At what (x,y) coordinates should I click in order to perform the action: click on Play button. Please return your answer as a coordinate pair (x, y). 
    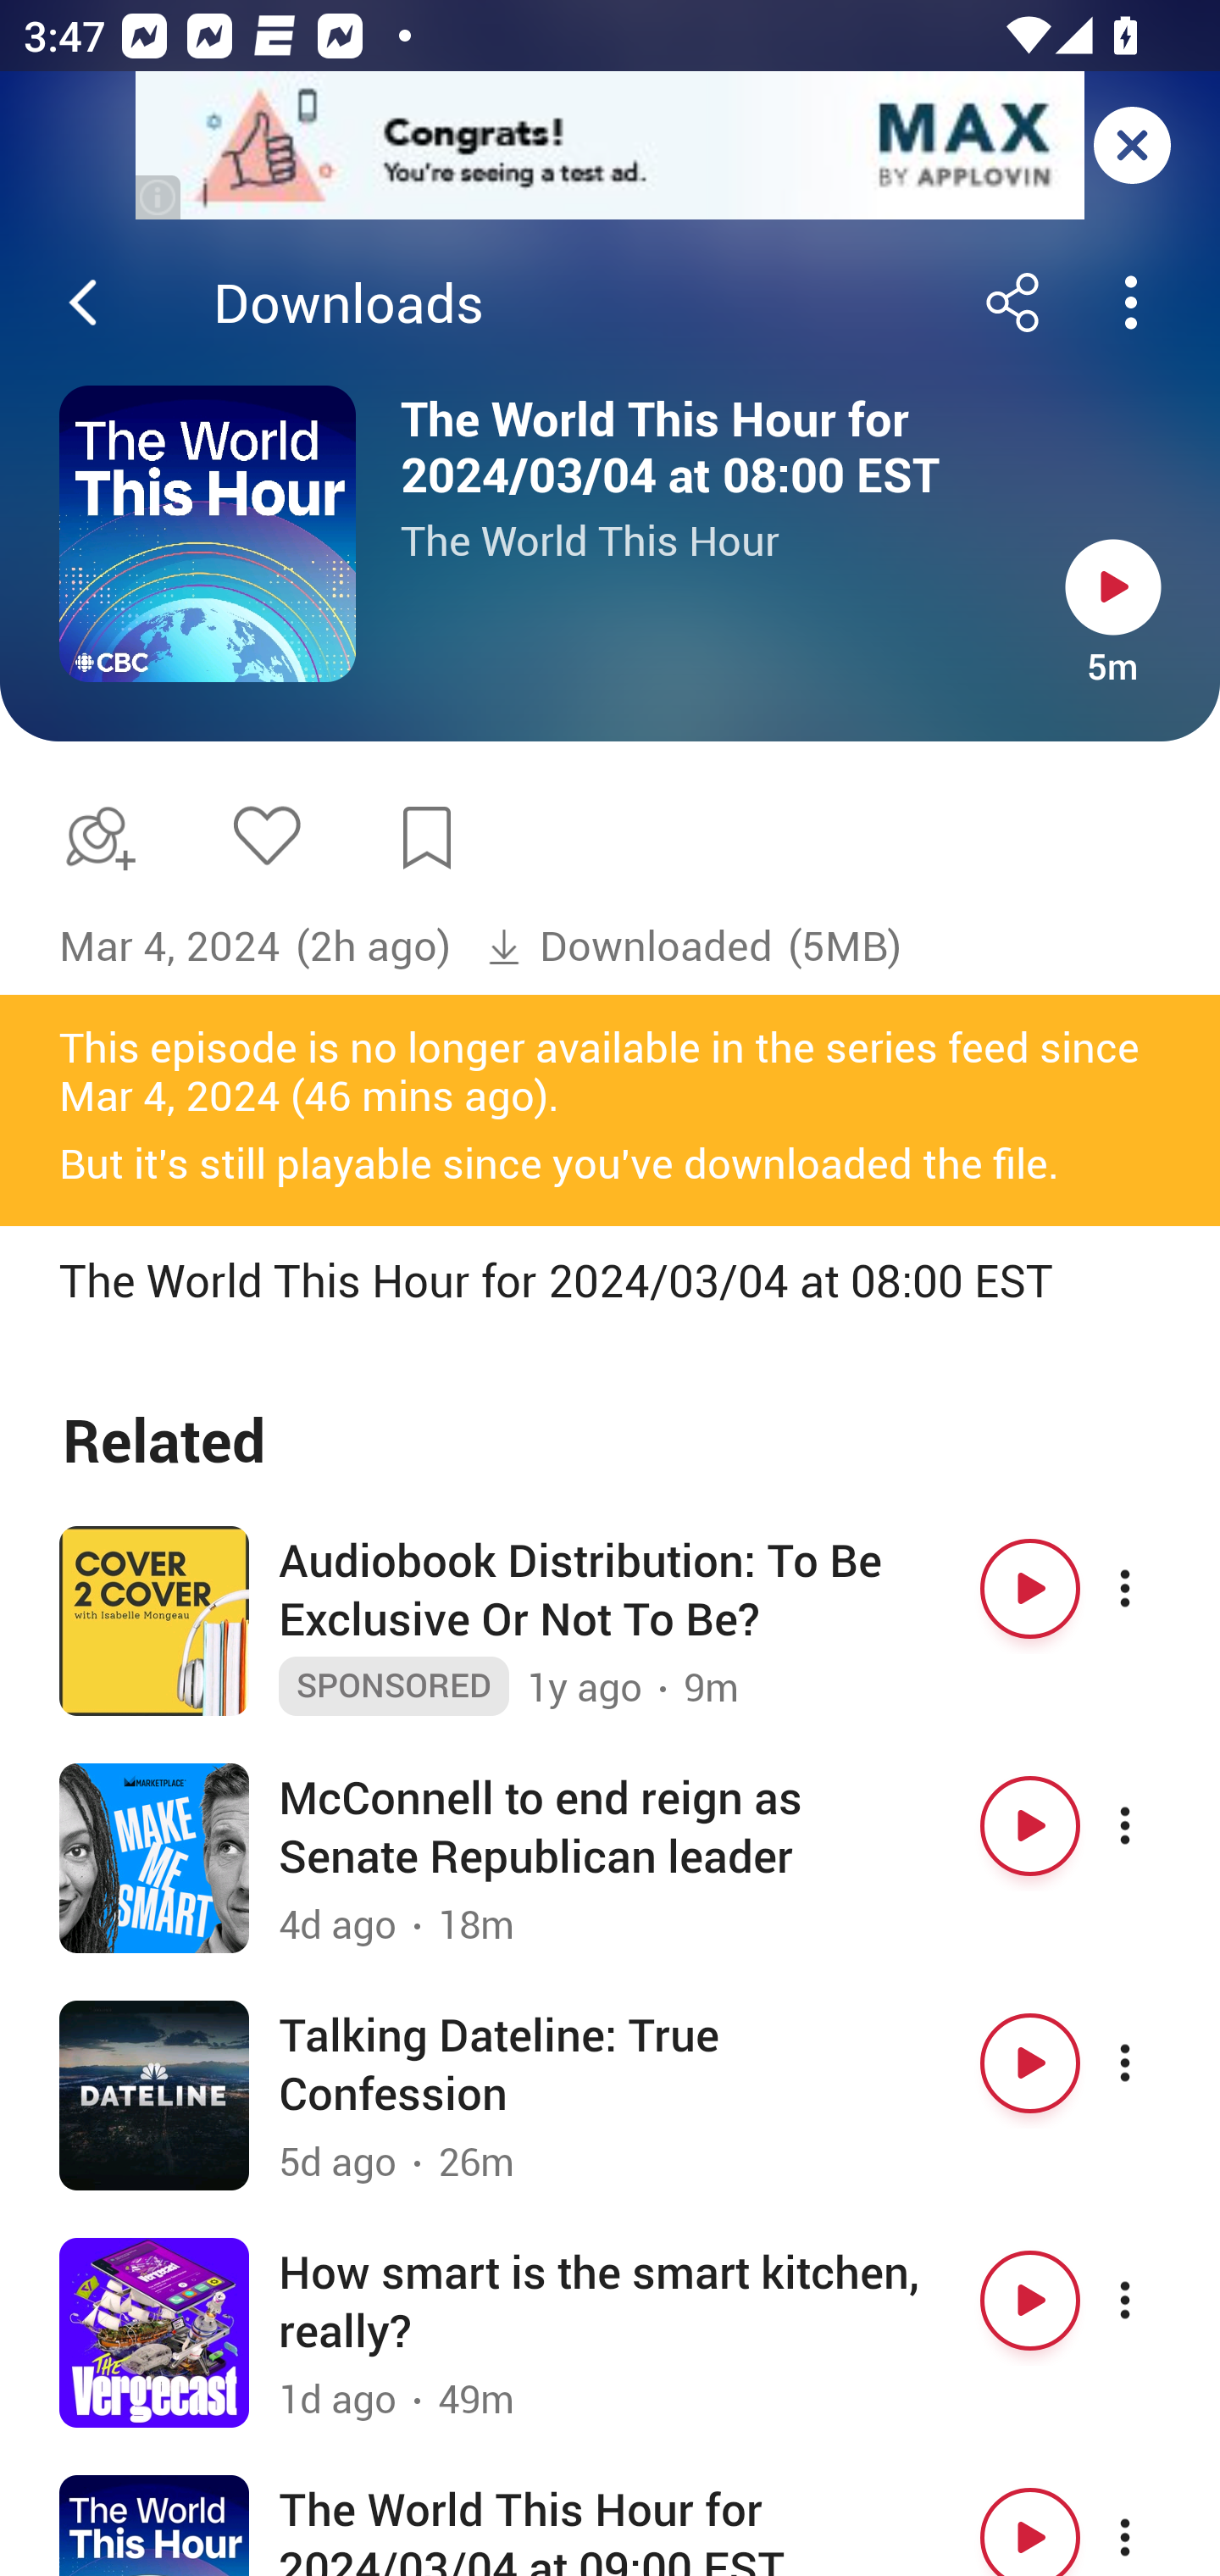
    Looking at the image, I should click on (1030, 2524).